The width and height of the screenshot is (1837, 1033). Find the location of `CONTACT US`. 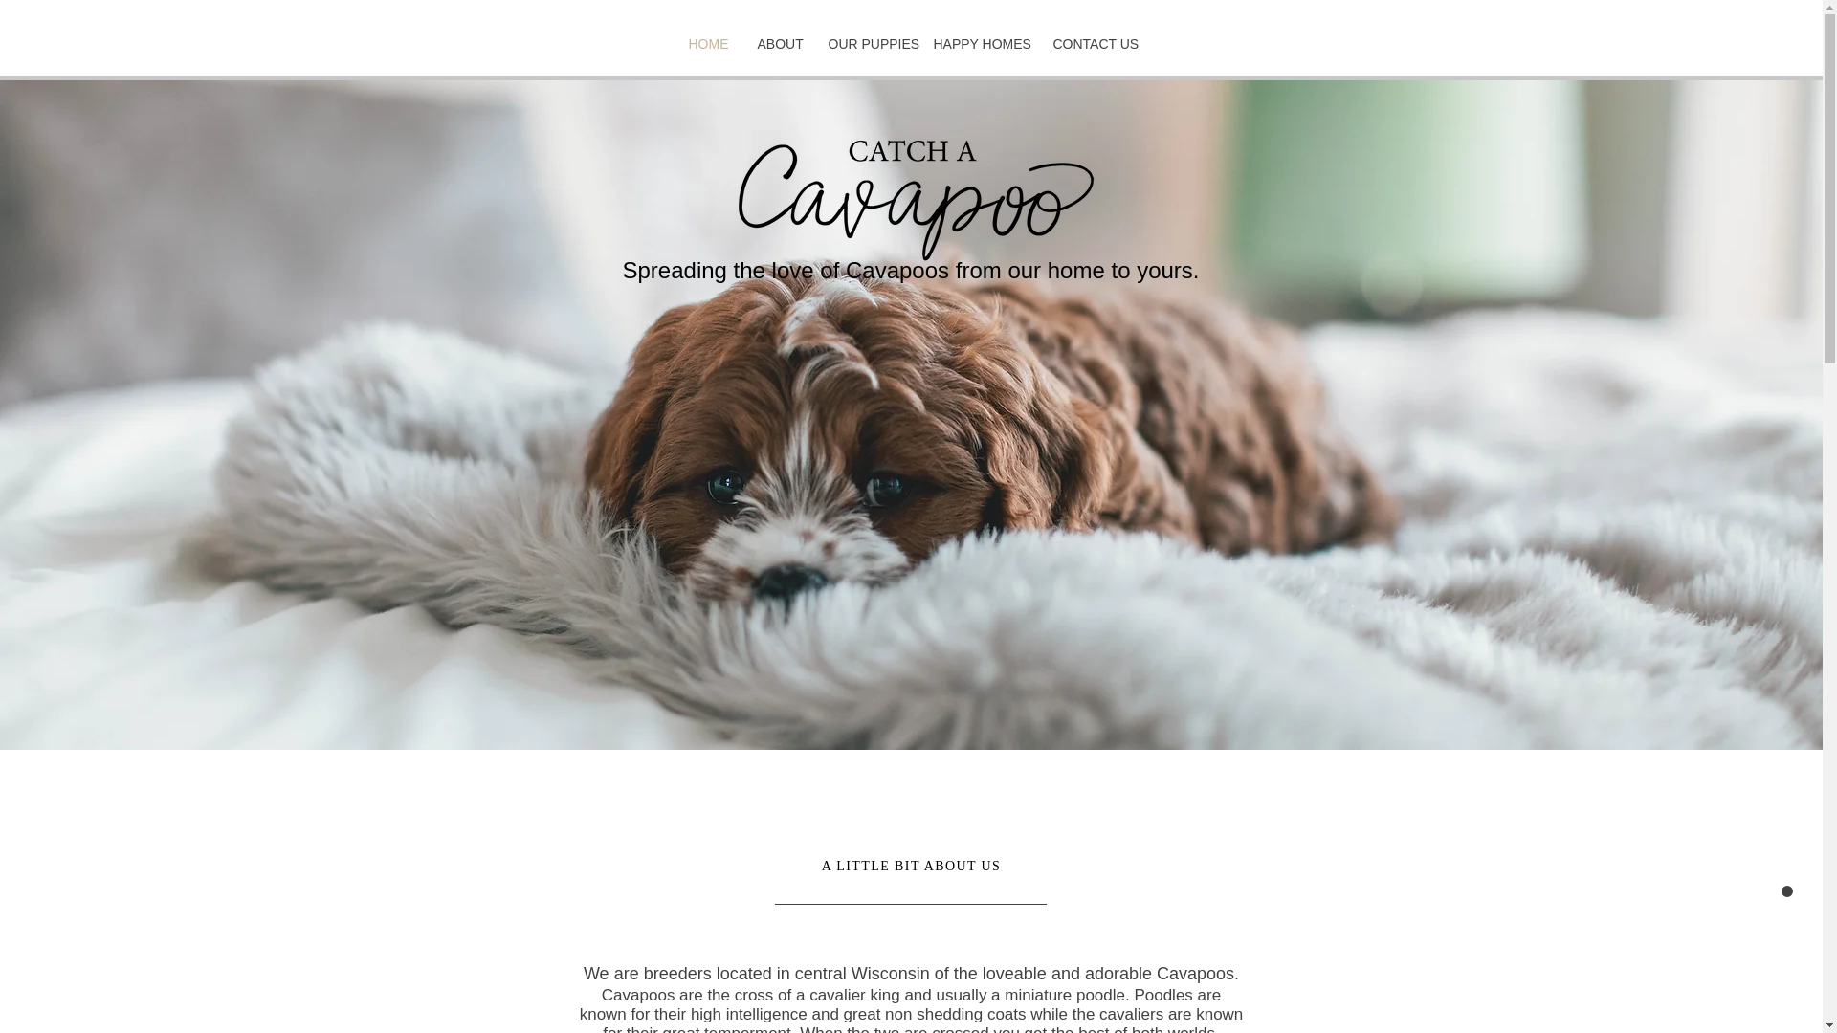

CONTACT US is located at coordinates (1095, 44).